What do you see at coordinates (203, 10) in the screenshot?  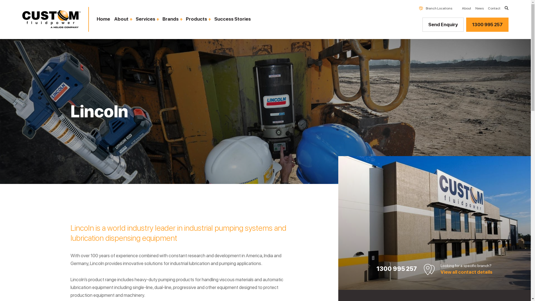 I see `Message` at bounding box center [203, 10].